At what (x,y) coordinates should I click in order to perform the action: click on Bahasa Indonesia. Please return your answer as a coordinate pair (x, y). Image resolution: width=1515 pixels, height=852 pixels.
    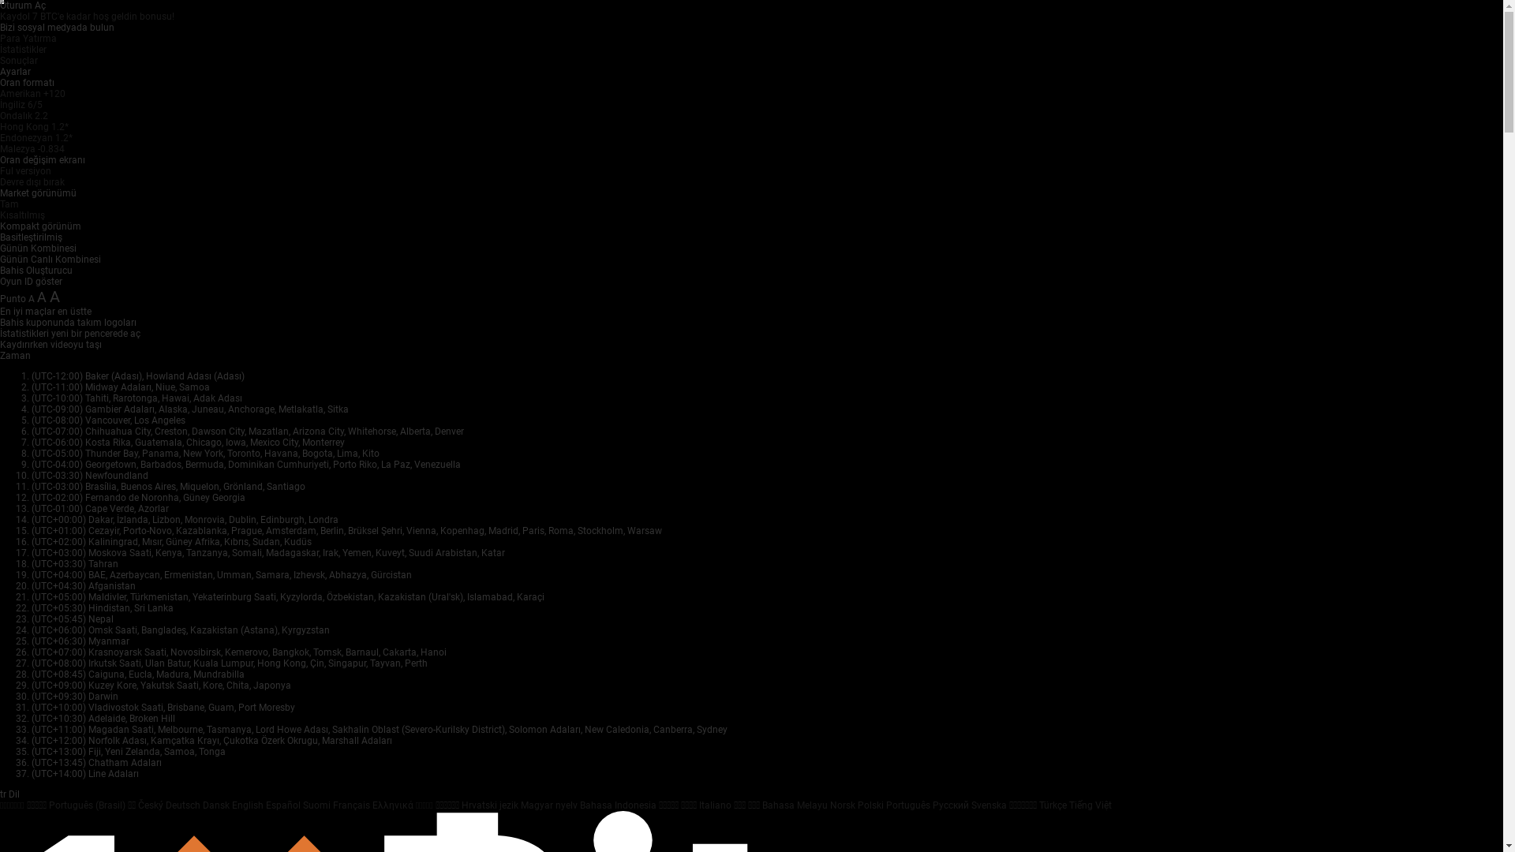
    Looking at the image, I should click on (619, 805).